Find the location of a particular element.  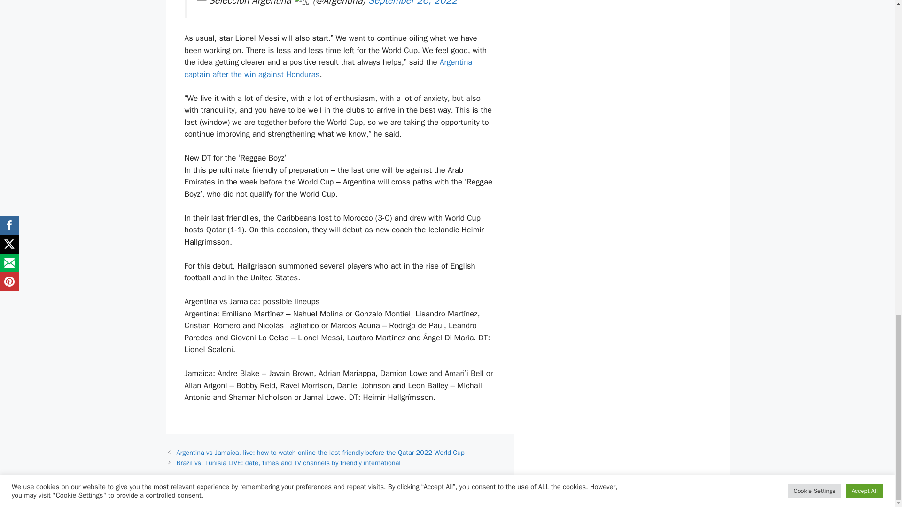

September 26, 2022 is located at coordinates (412, 3).